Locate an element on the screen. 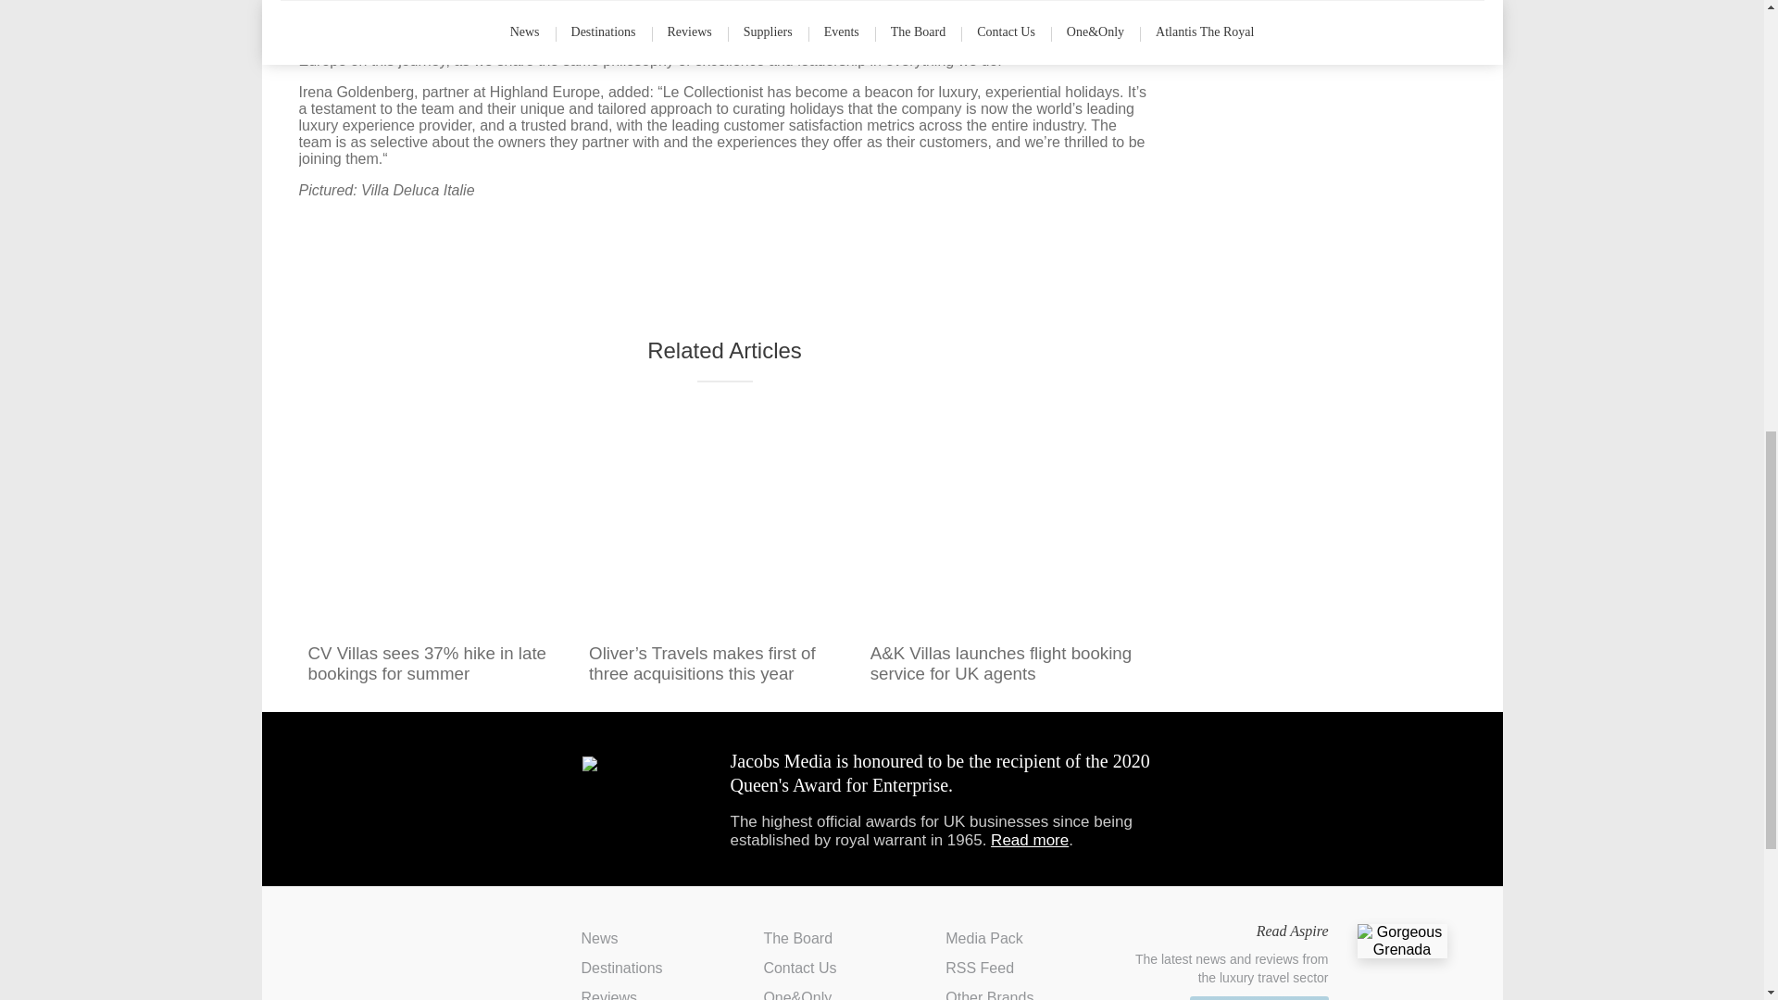  Aspire - The Luxury Travel Club from Travel Weekly is located at coordinates (393, 953).